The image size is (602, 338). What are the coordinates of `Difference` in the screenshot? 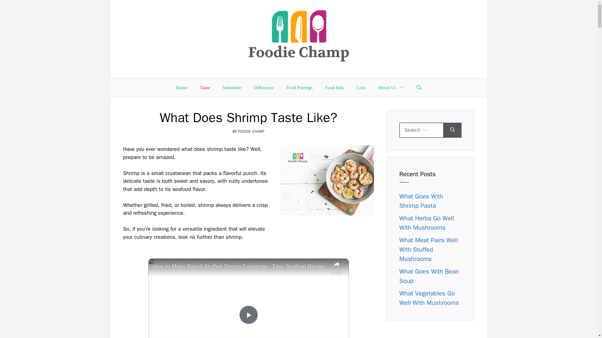 It's located at (263, 87).